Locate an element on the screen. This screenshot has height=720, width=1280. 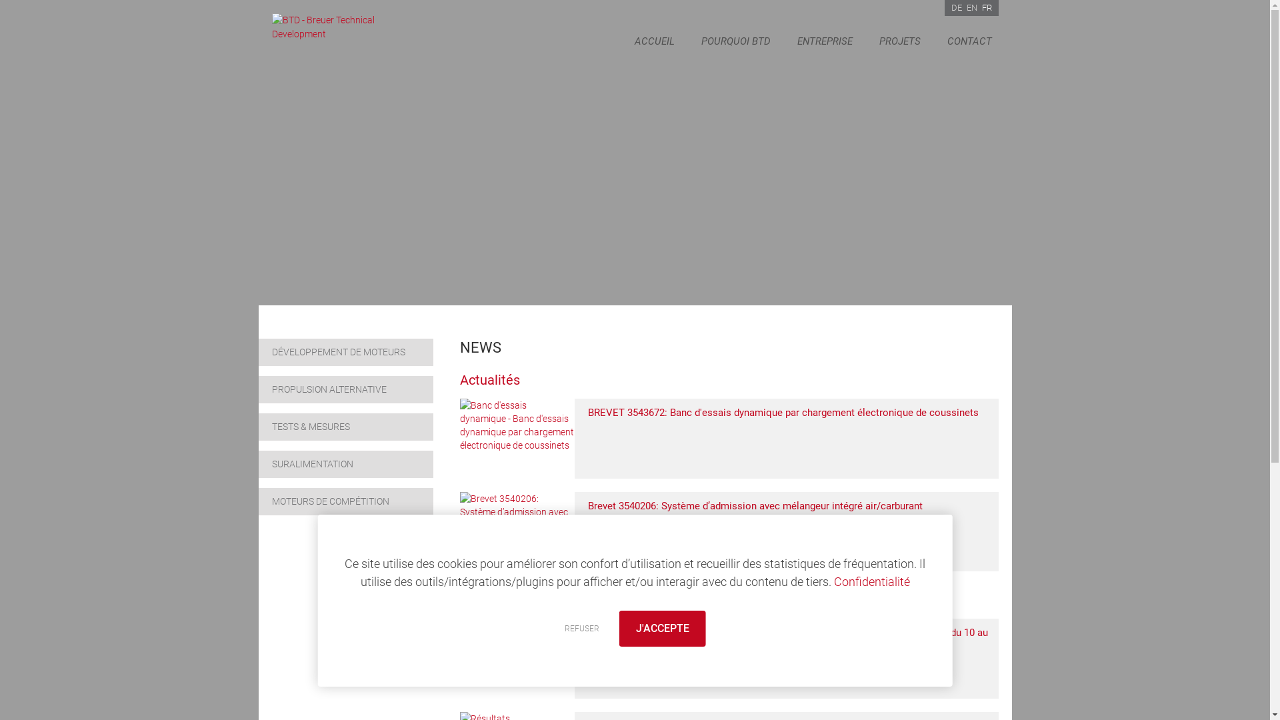
ACCUEIL is located at coordinates (655, 41).